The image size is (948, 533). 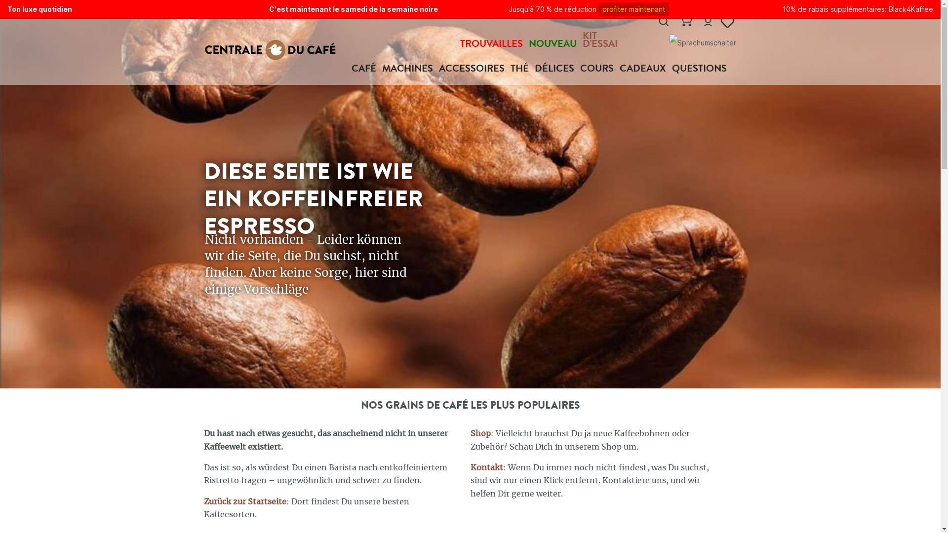 I want to click on COURS, so click(x=599, y=69).